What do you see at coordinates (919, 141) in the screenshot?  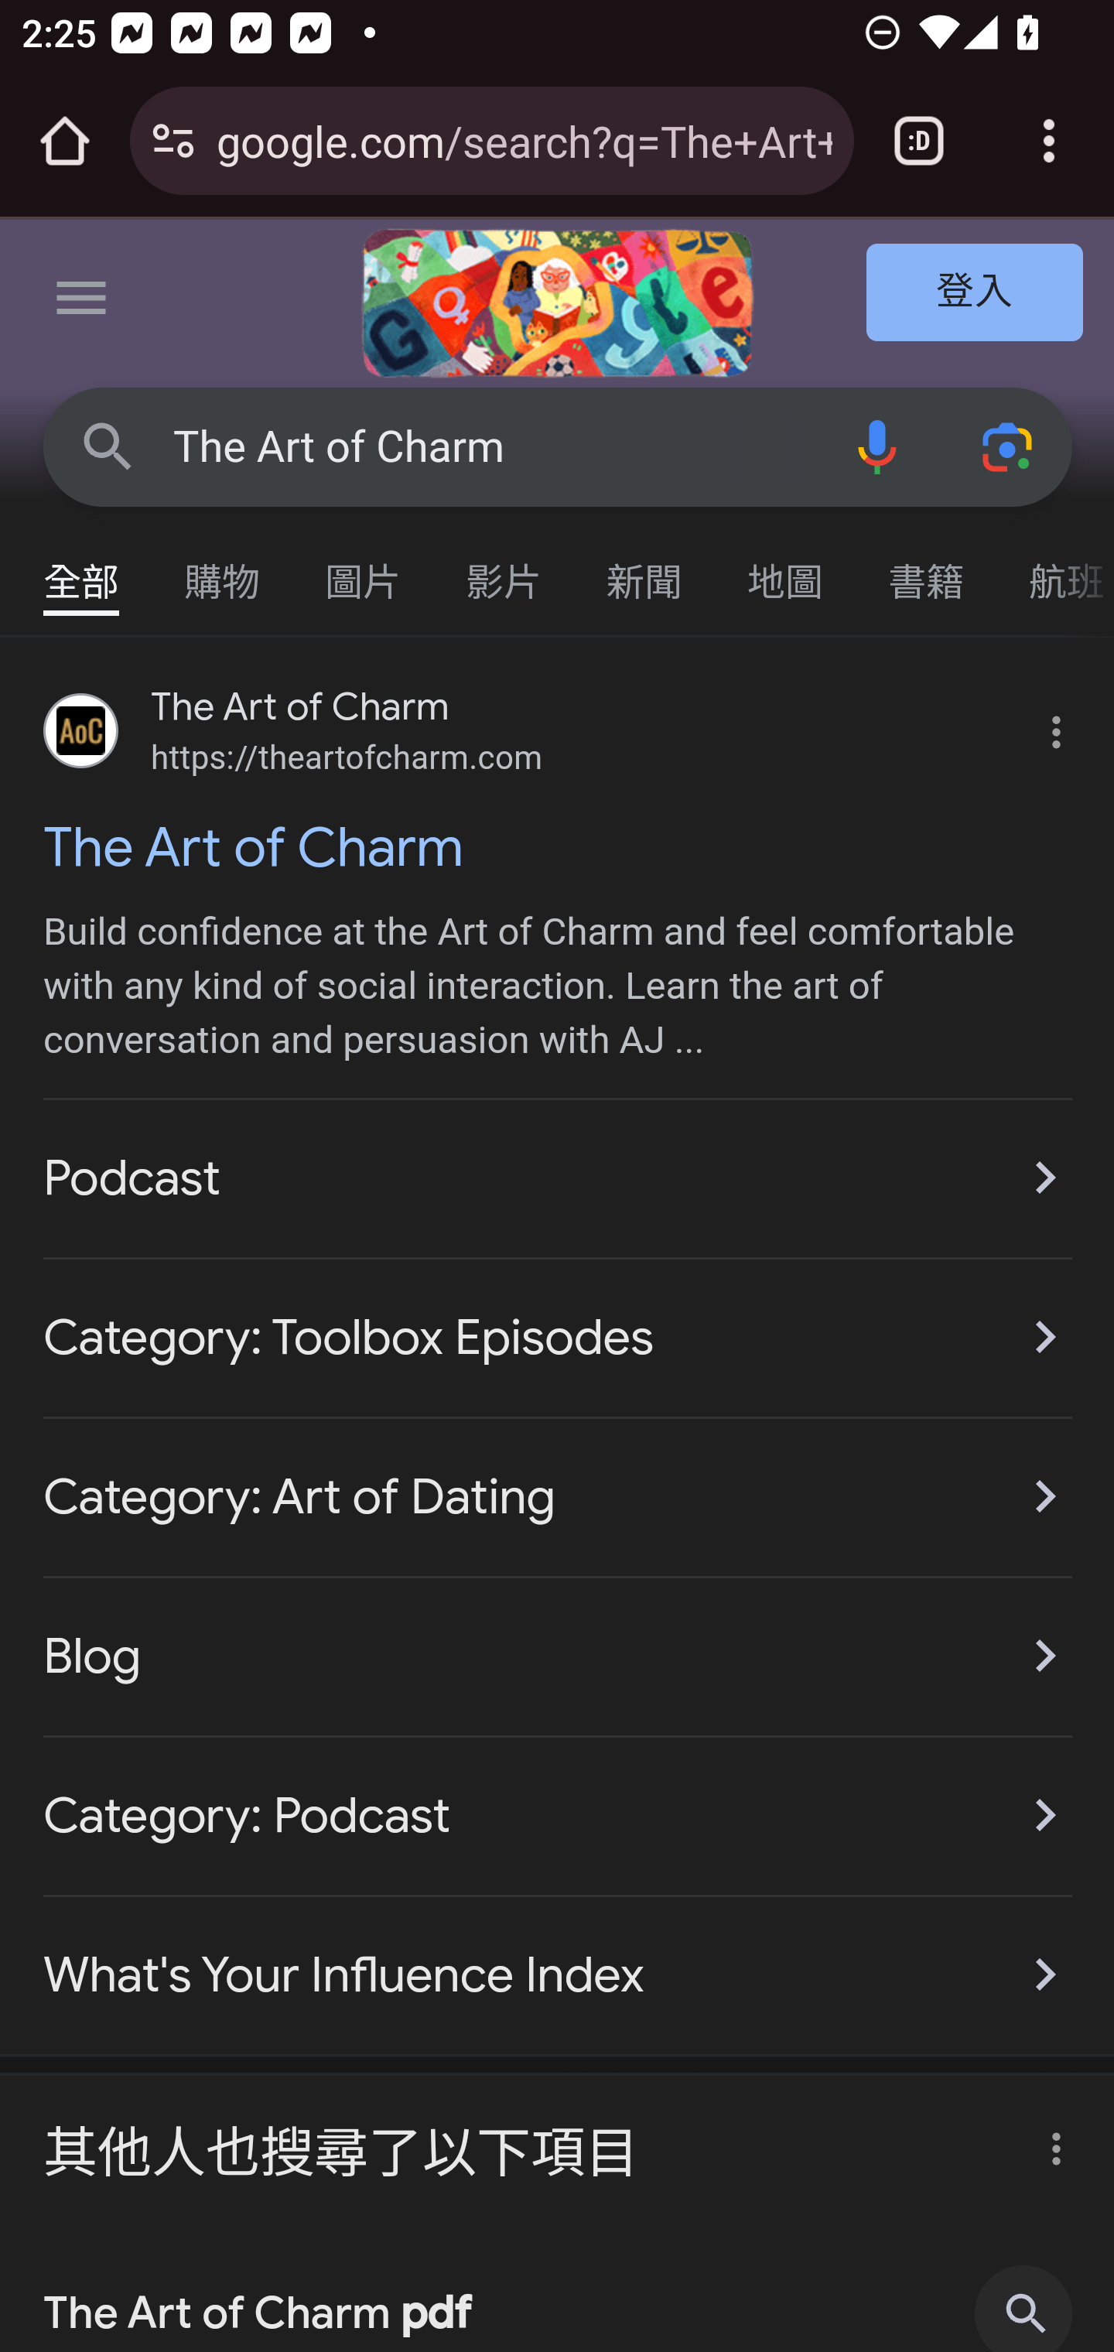 I see `Switch or close tabs` at bounding box center [919, 141].